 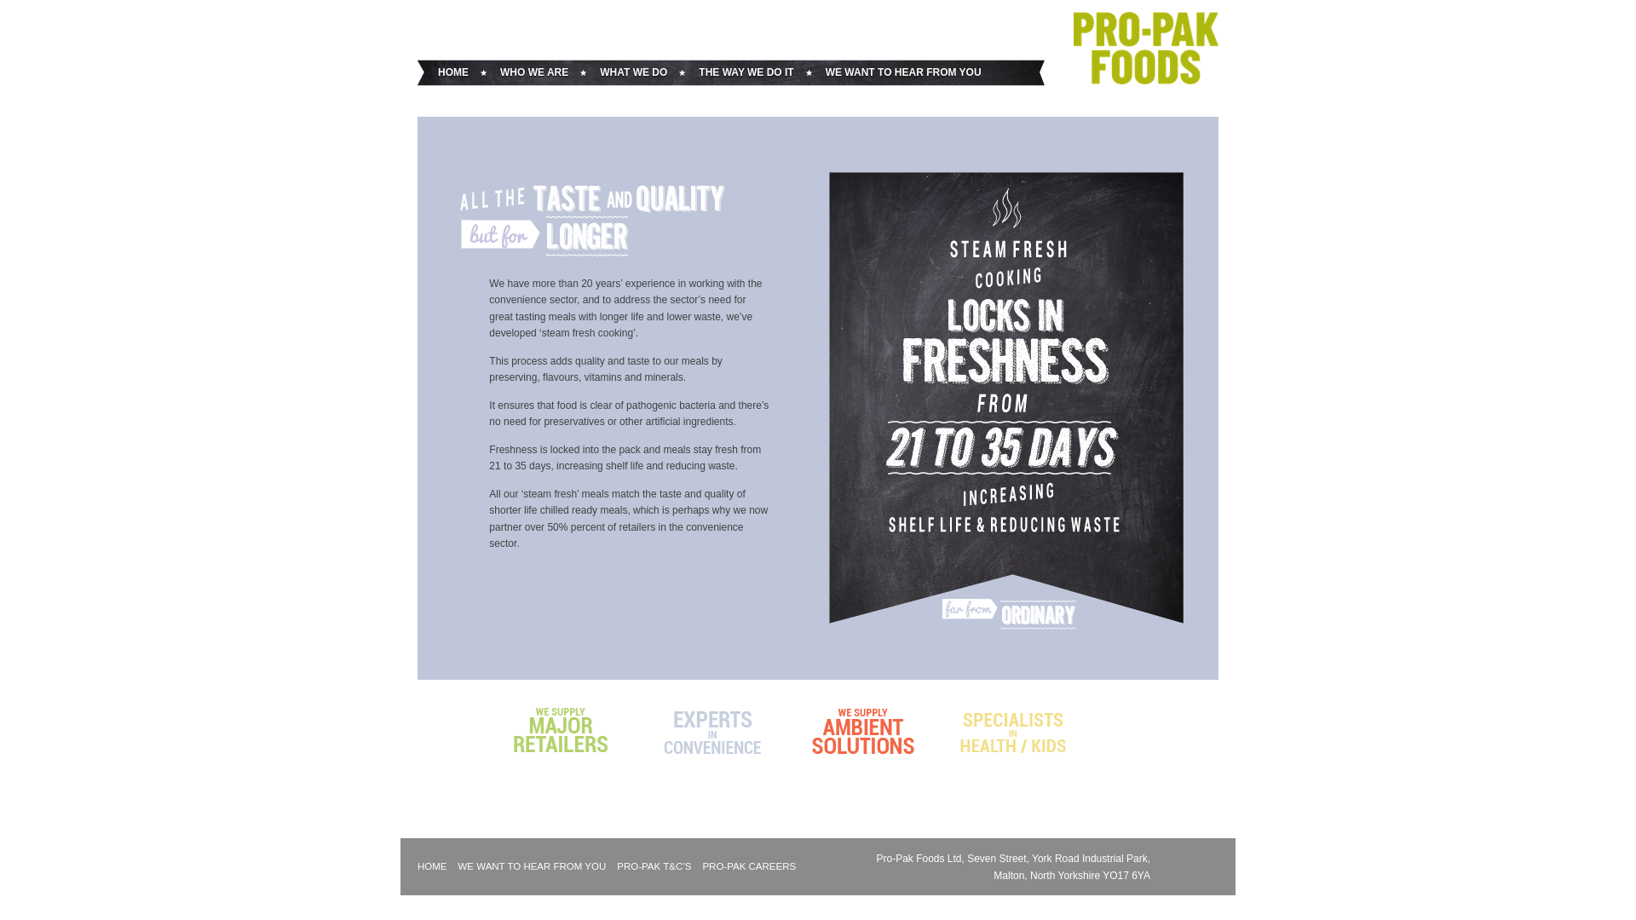 What do you see at coordinates (561, 731) in the screenshot?
I see `We supply major retailers` at bounding box center [561, 731].